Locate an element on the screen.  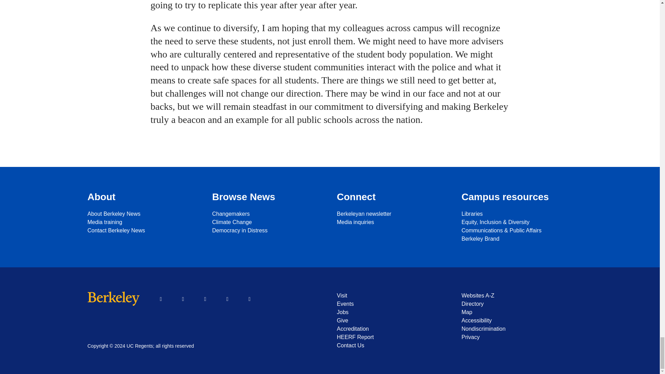
Democracy in Distress is located at coordinates (267, 231).